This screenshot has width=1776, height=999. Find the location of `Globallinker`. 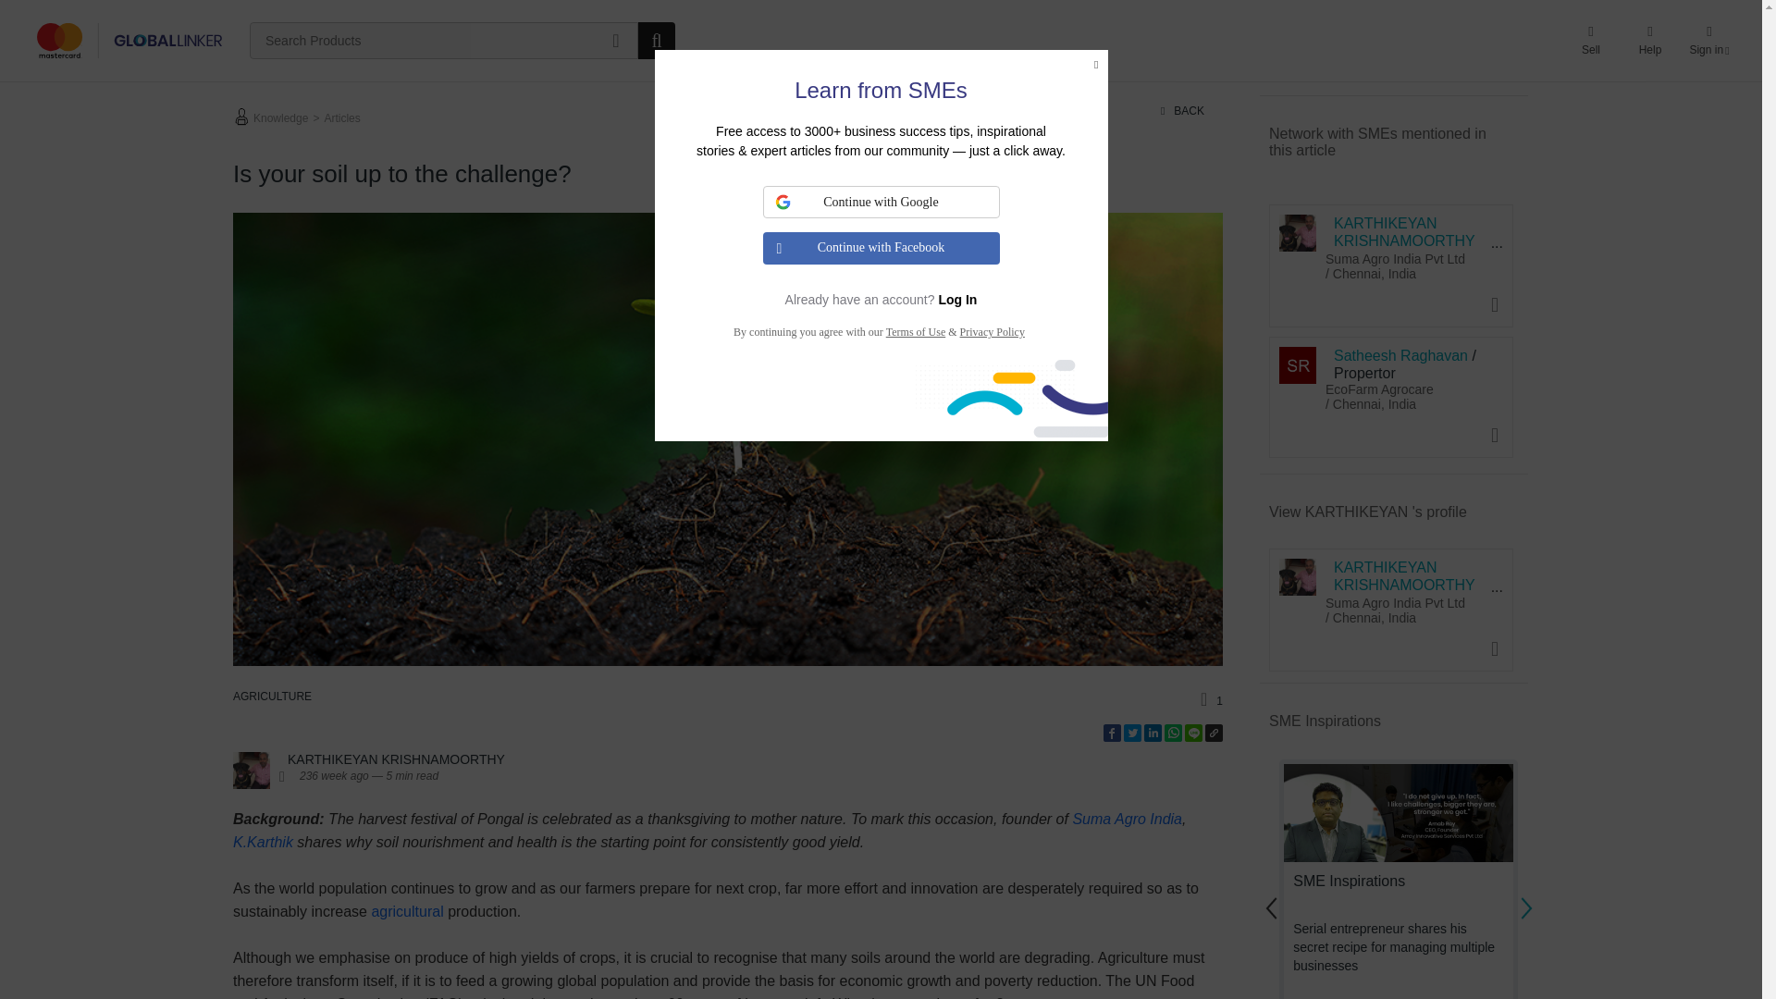

Globallinker is located at coordinates (129, 40).